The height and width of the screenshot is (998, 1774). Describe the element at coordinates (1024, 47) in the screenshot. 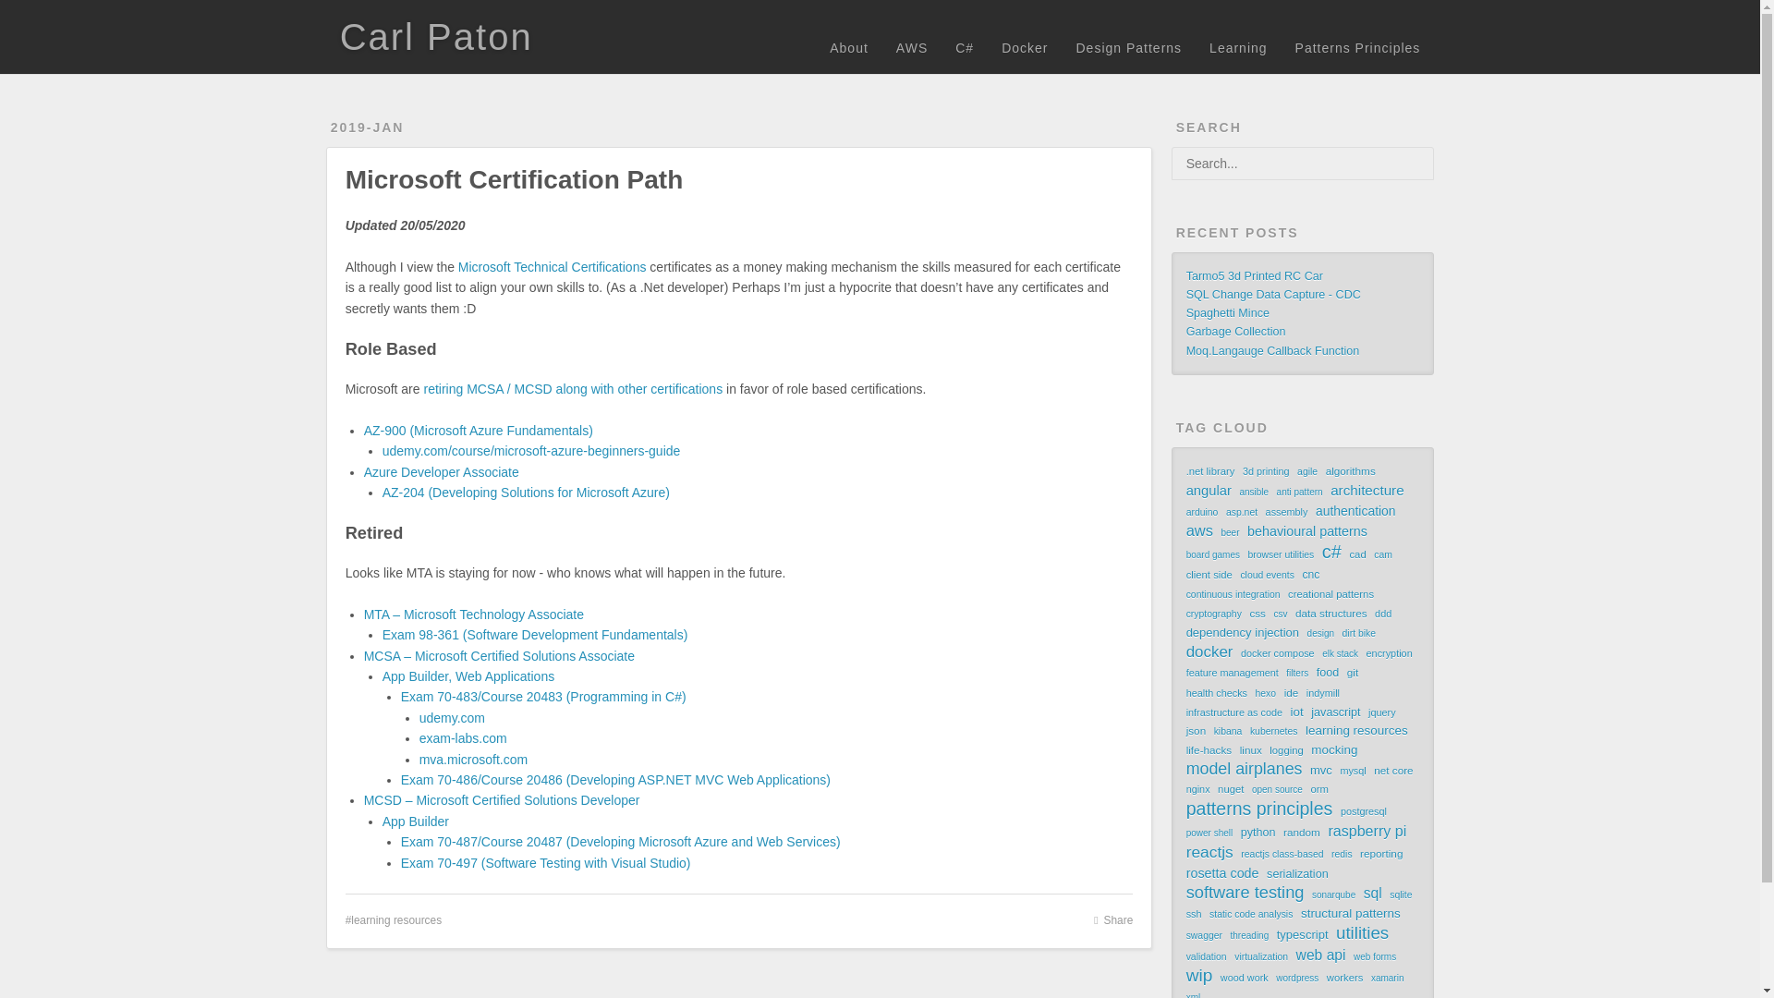

I see `Docker` at that location.